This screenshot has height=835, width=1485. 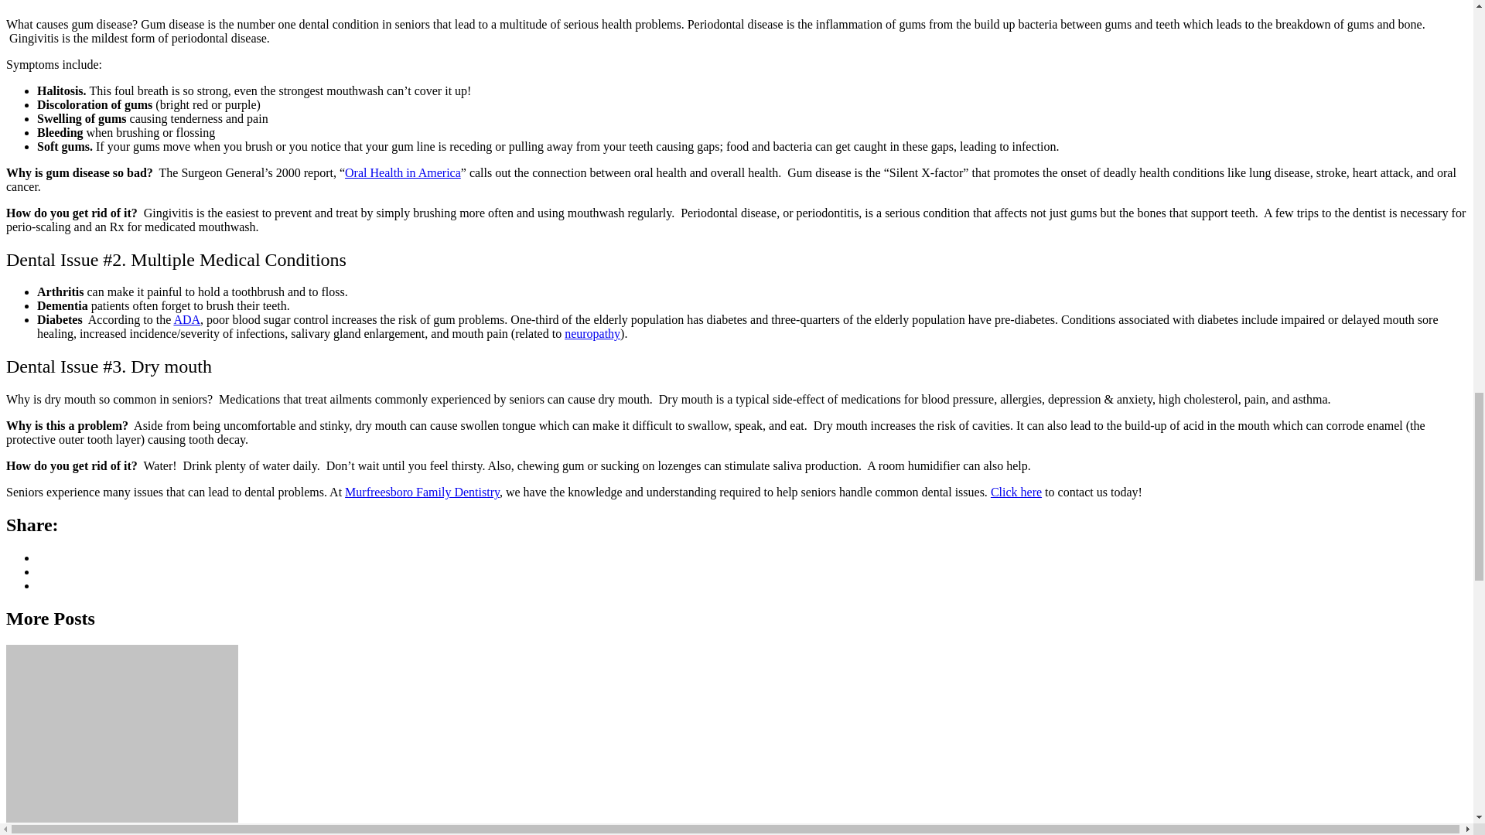 What do you see at coordinates (422, 492) in the screenshot?
I see `Murfreesboro Family Dentistry` at bounding box center [422, 492].